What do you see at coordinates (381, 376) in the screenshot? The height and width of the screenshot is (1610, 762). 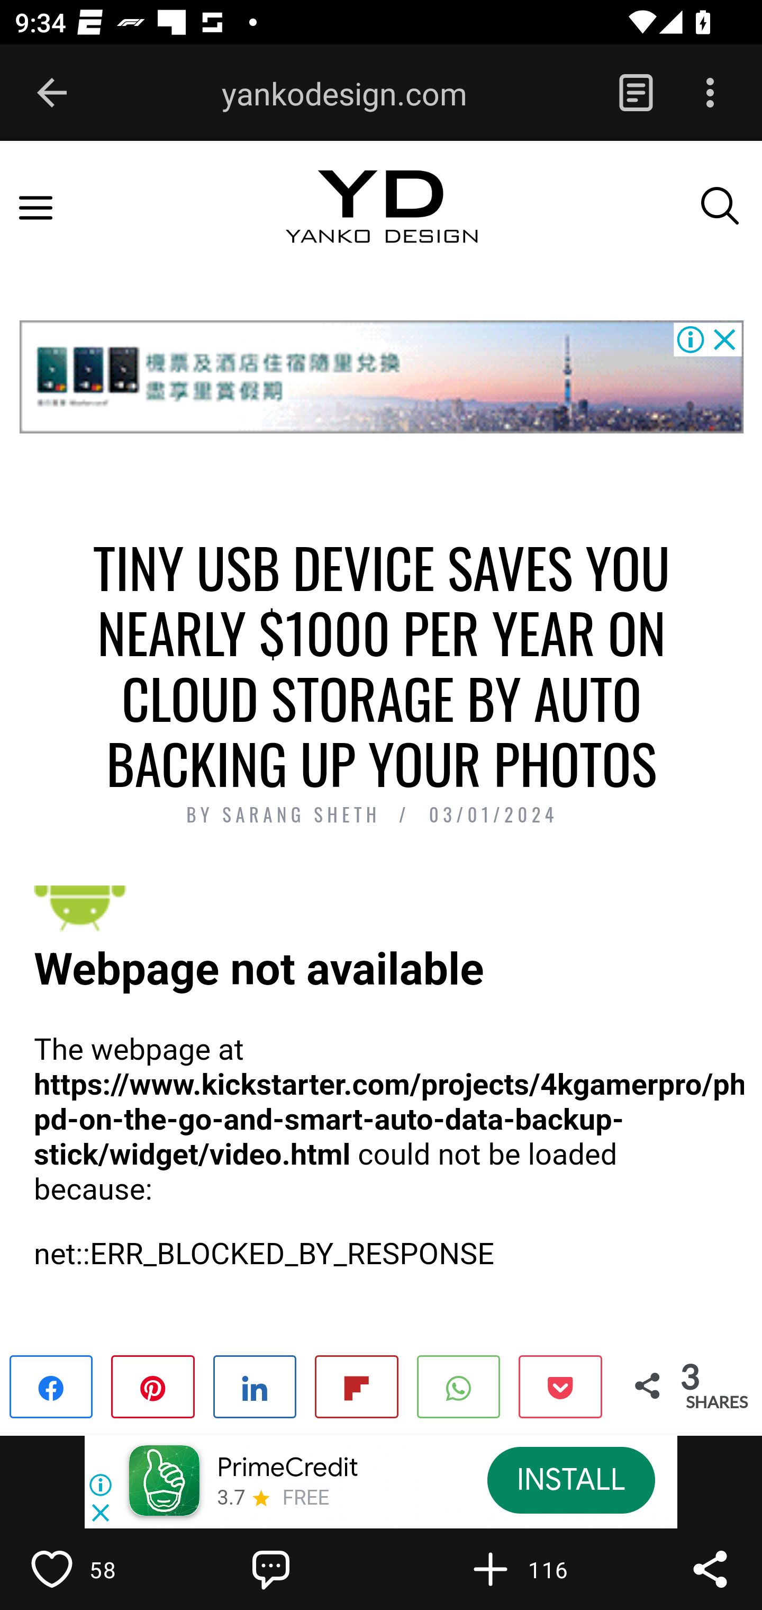 I see `Advertisement` at bounding box center [381, 376].